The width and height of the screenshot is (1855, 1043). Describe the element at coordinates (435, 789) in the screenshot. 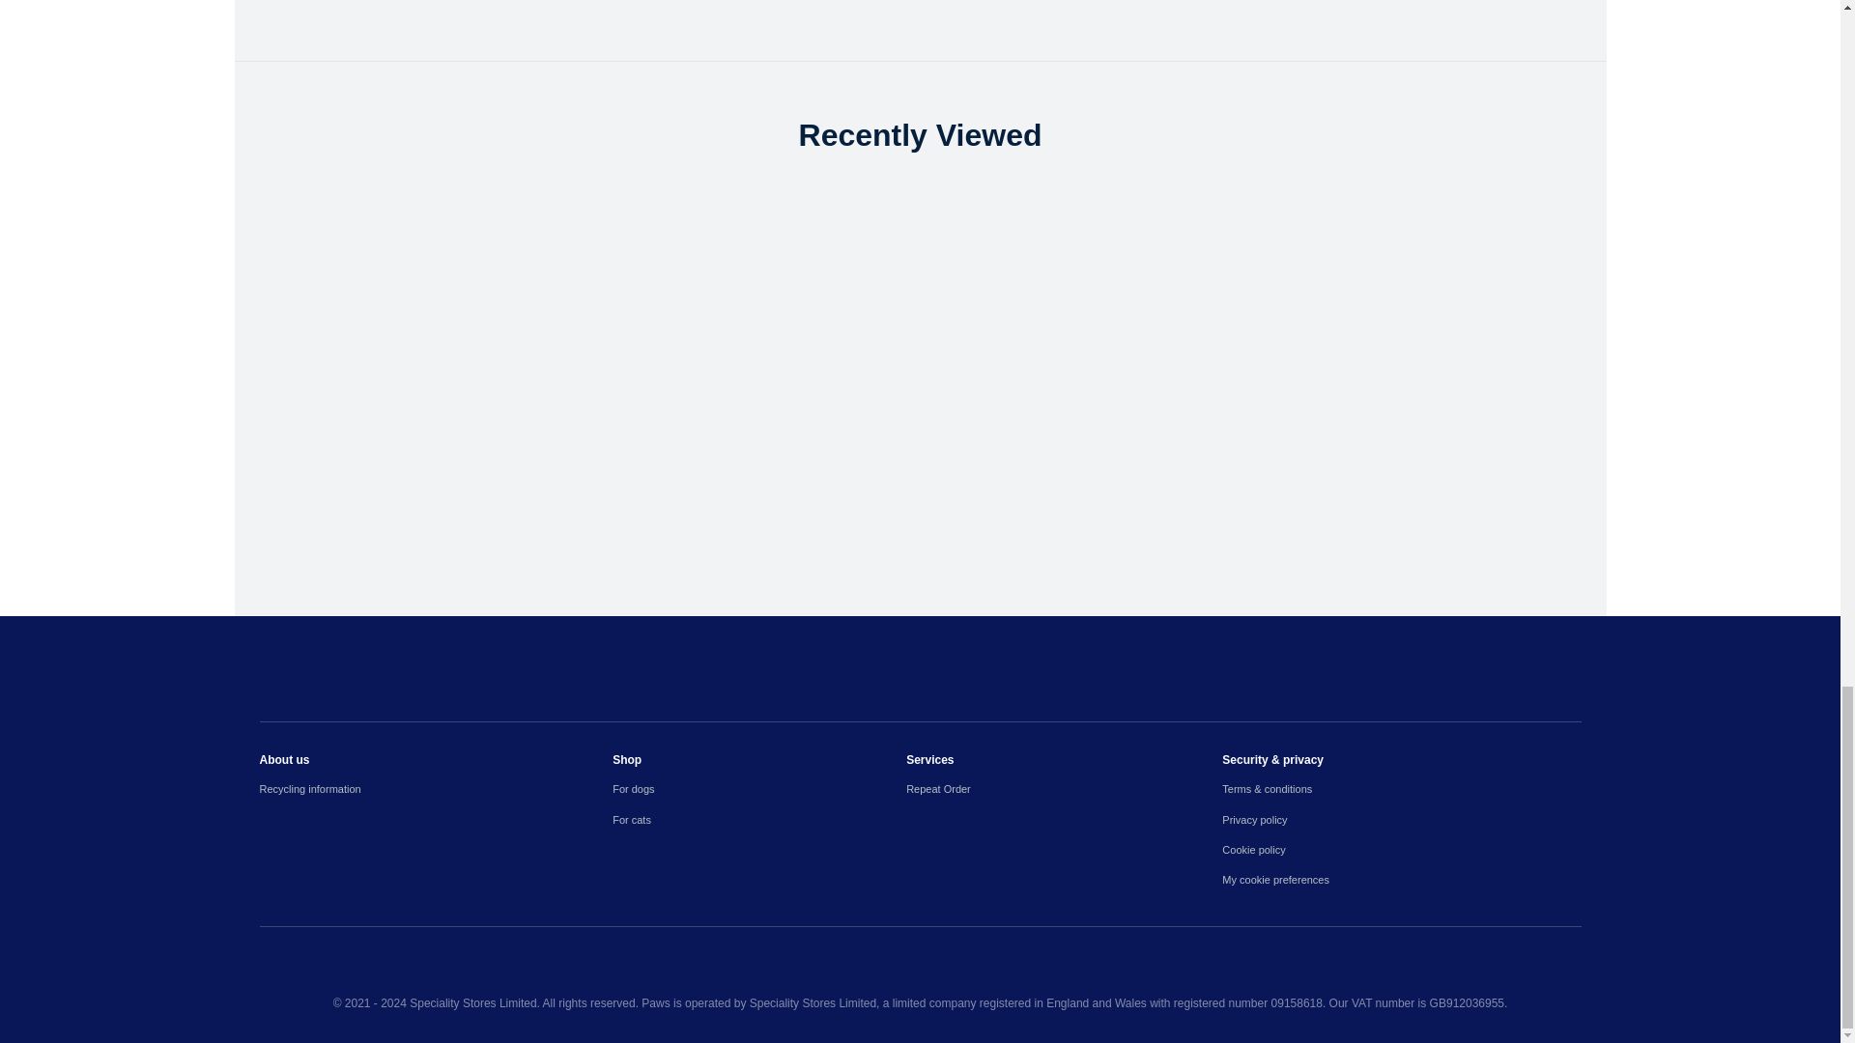

I see `Recycling information` at that location.